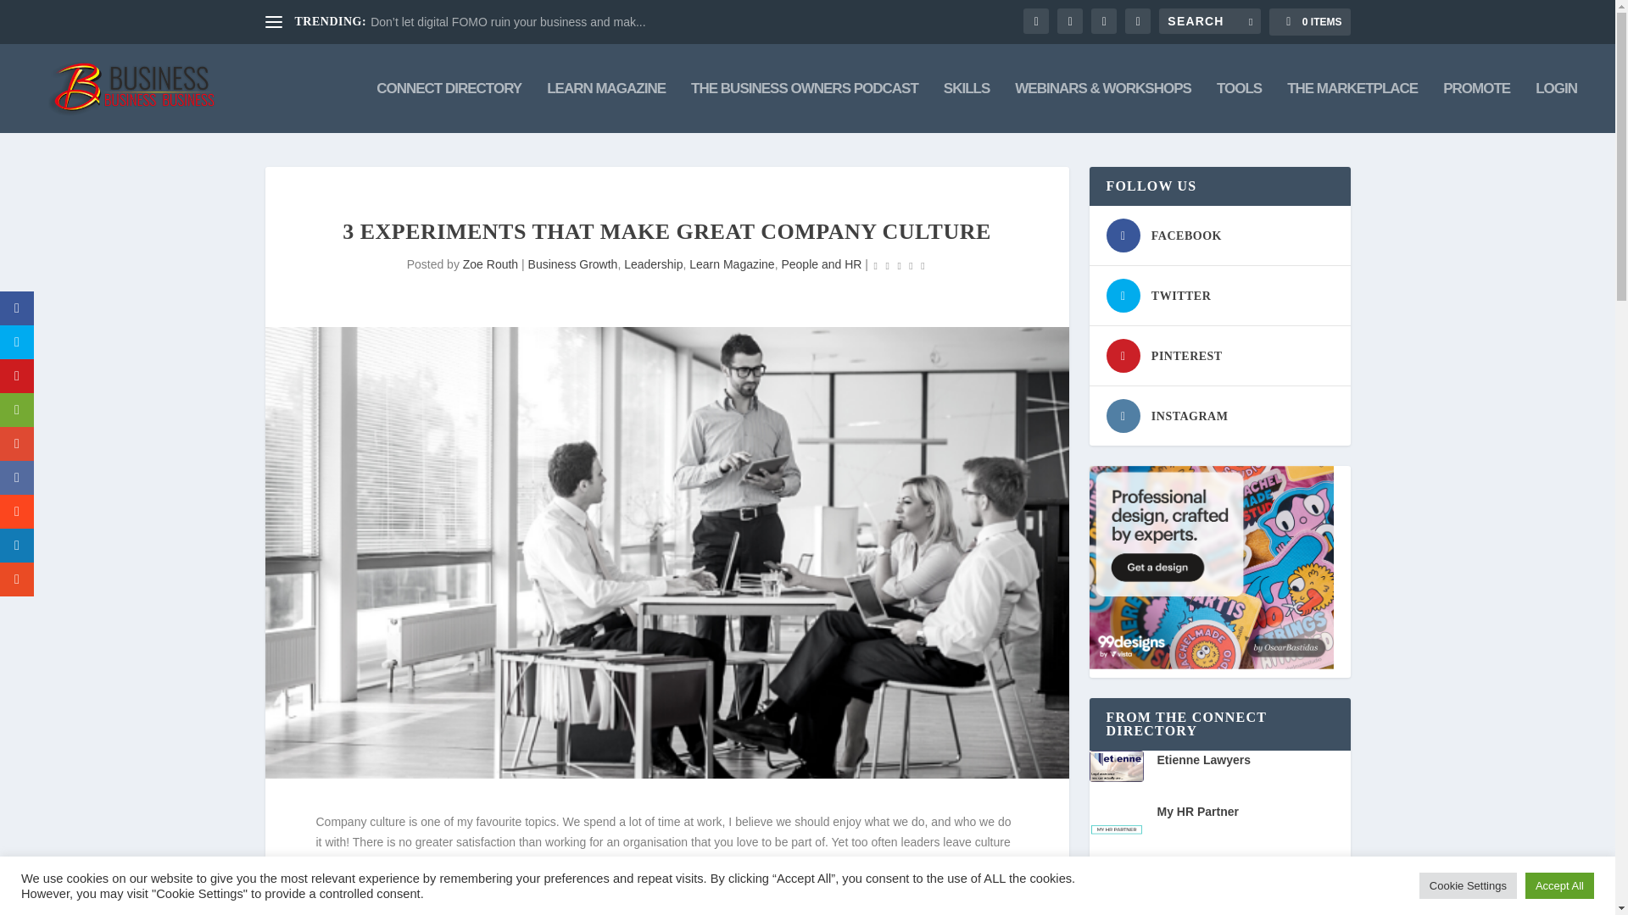 Image resolution: width=1628 pixels, height=915 pixels. I want to click on SKILLS, so click(967, 107).